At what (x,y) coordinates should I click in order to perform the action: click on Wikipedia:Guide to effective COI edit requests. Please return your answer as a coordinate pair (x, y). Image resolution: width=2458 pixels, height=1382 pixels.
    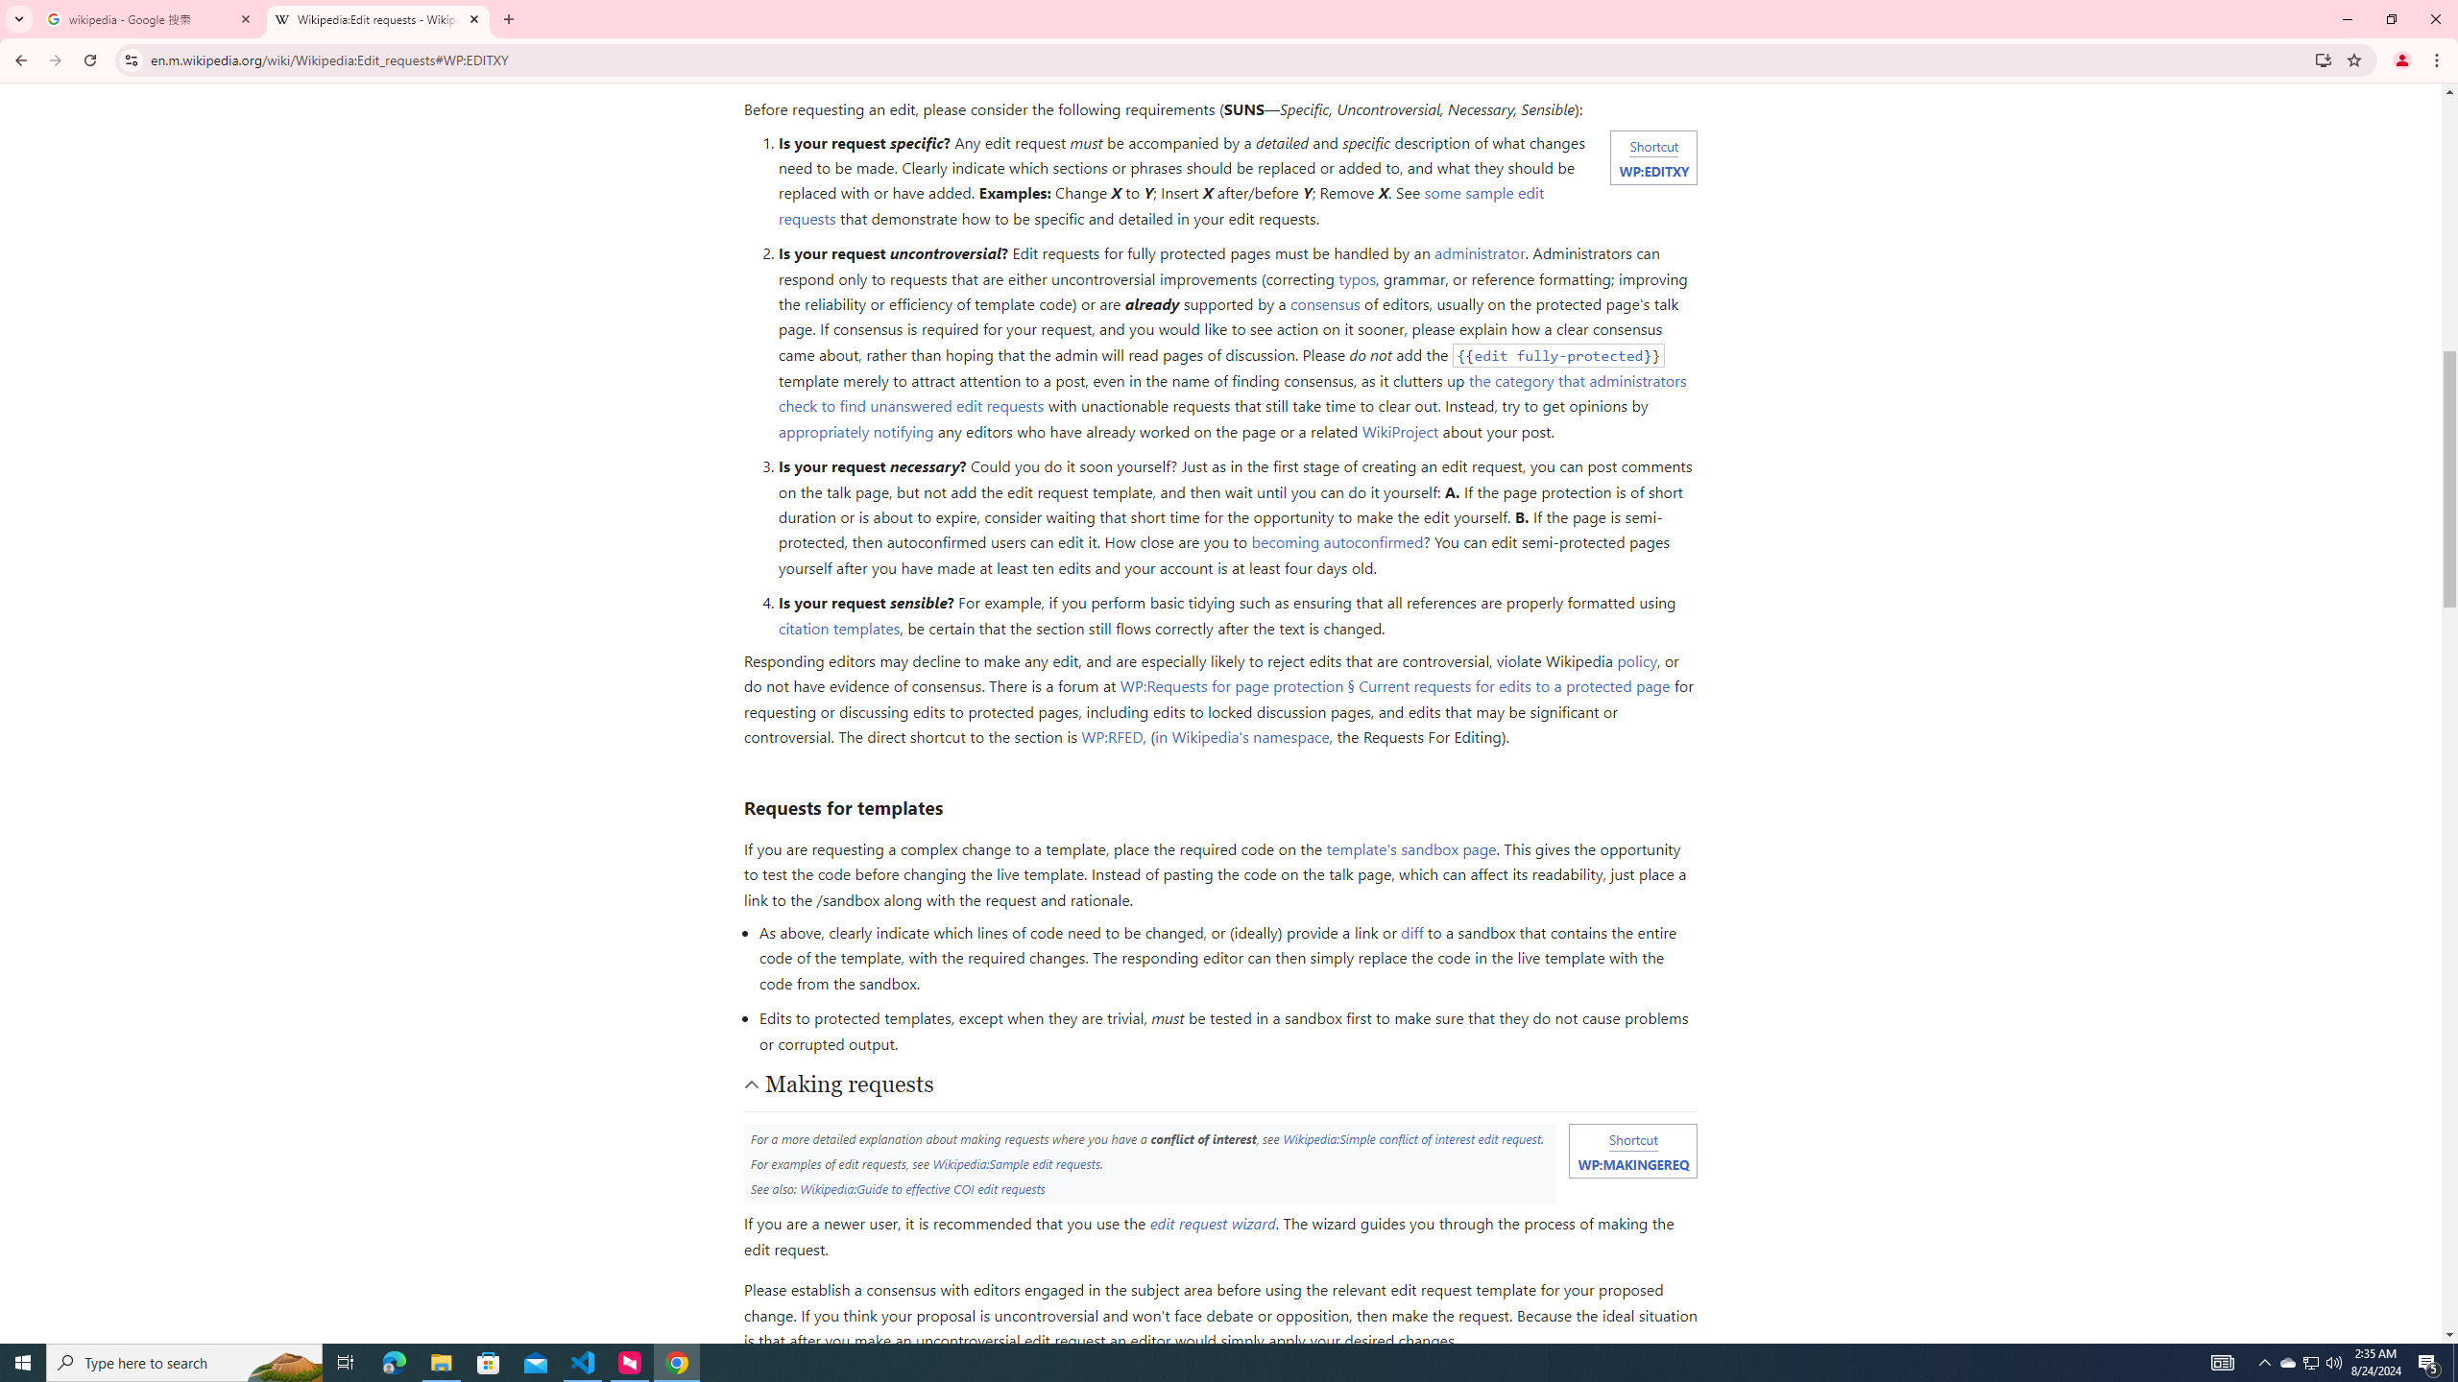
    Looking at the image, I should click on (922, 1188).